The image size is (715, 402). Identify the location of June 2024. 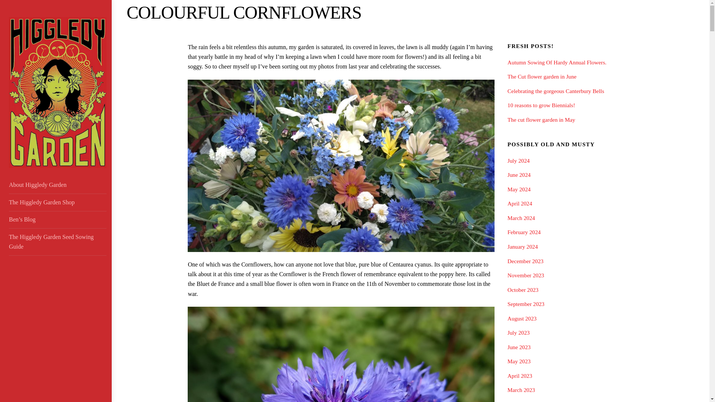
(519, 175).